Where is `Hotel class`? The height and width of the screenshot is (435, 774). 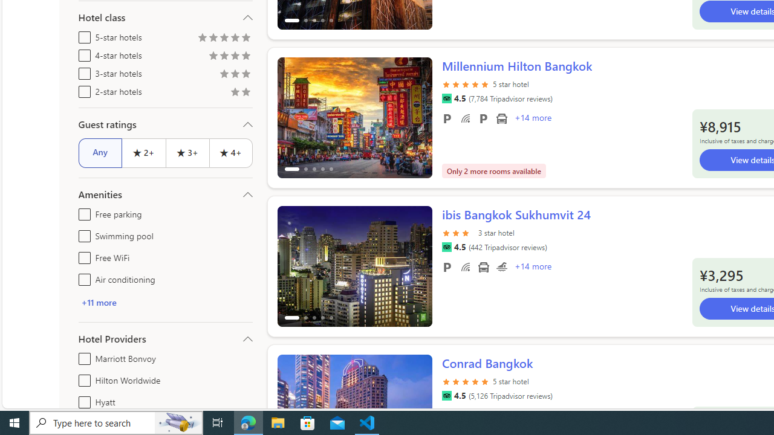 Hotel class is located at coordinates (166, 18).